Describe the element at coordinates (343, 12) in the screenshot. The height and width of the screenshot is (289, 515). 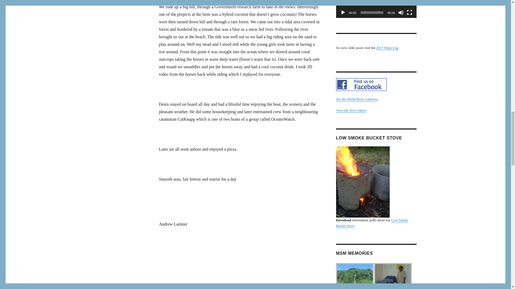
I see `Play` at that location.